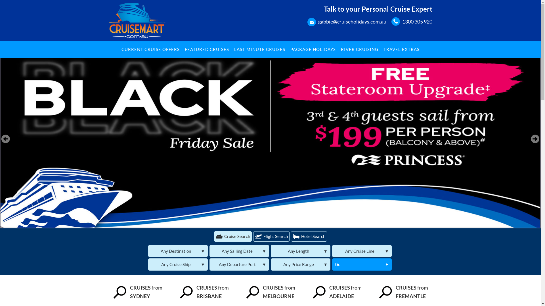 The image size is (545, 306). Describe the element at coordinates (137, 20) in the screenshot. I see `Home` at that location.